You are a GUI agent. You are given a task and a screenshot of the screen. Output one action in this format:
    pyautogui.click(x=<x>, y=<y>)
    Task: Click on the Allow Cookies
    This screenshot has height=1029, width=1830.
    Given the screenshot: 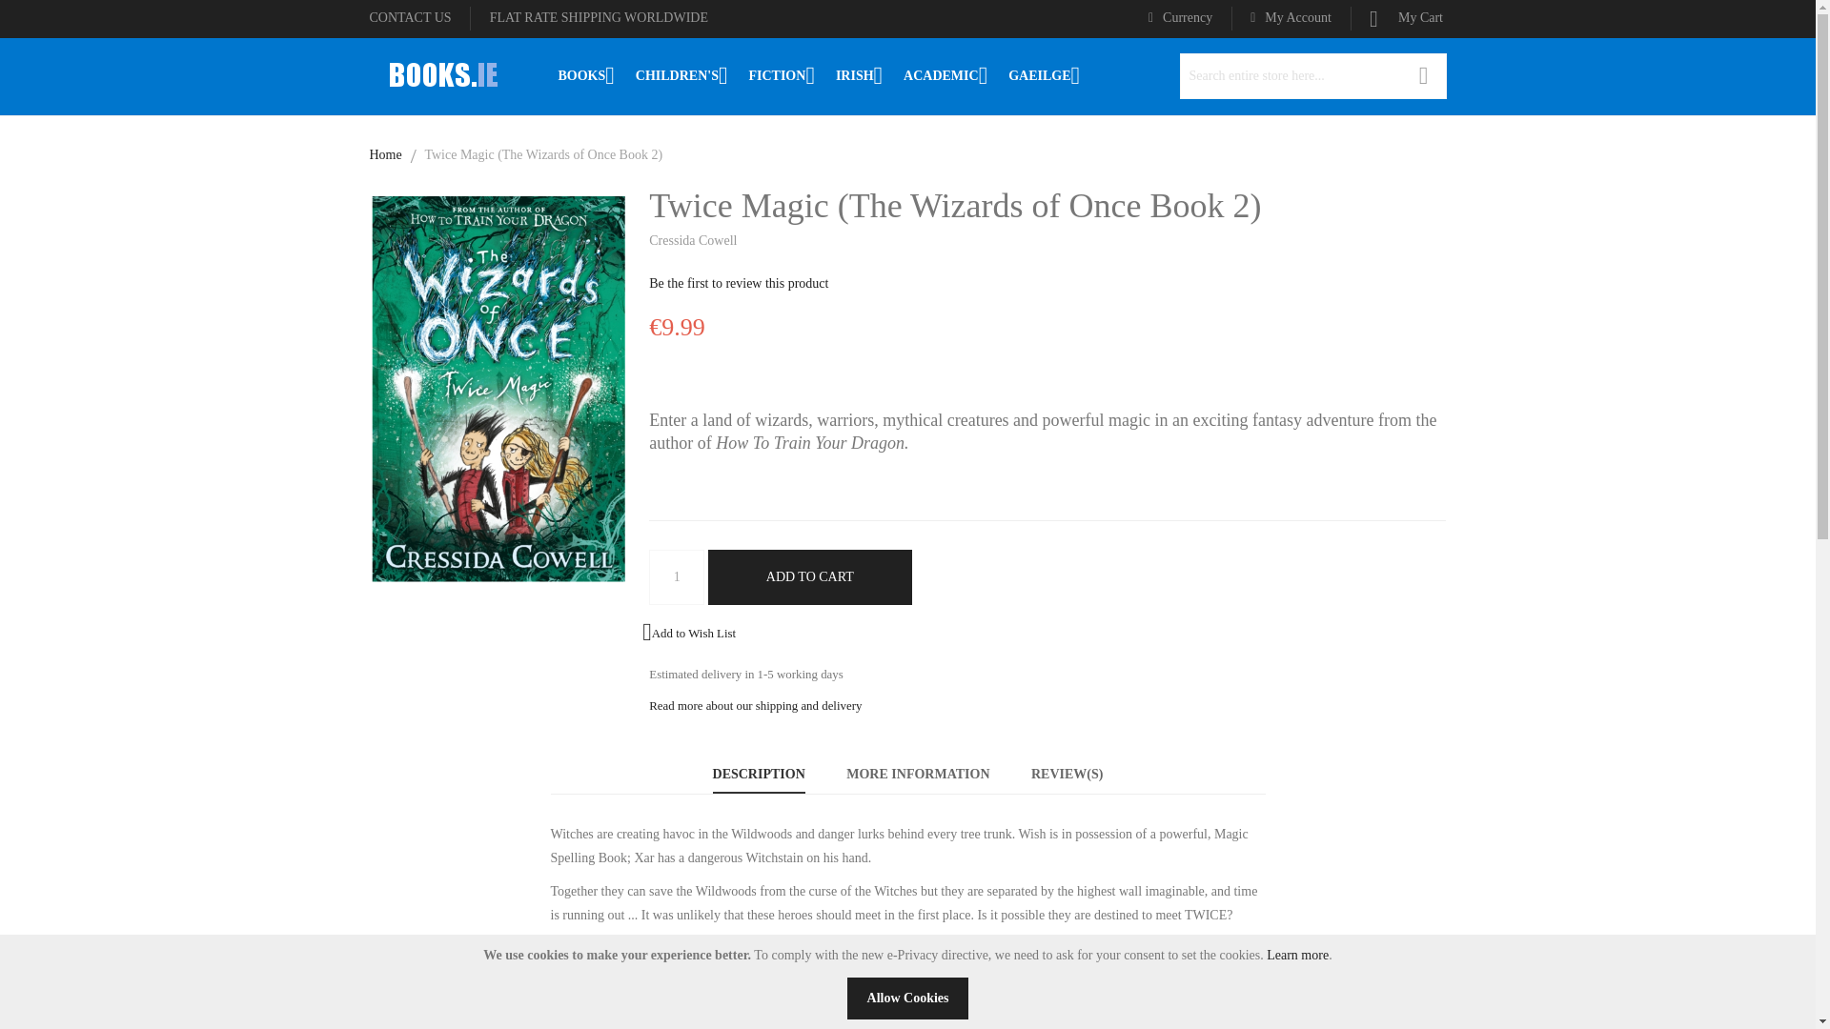 What is the action you would take?
    pyautogui.click(x=907, y=999)
    